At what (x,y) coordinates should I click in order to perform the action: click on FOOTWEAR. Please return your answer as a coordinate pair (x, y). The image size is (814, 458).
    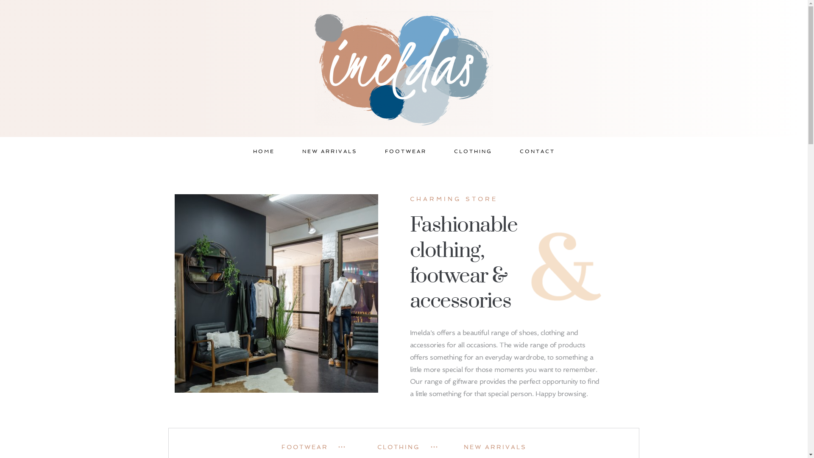
    Looking at the image, I should click on (405, 151).